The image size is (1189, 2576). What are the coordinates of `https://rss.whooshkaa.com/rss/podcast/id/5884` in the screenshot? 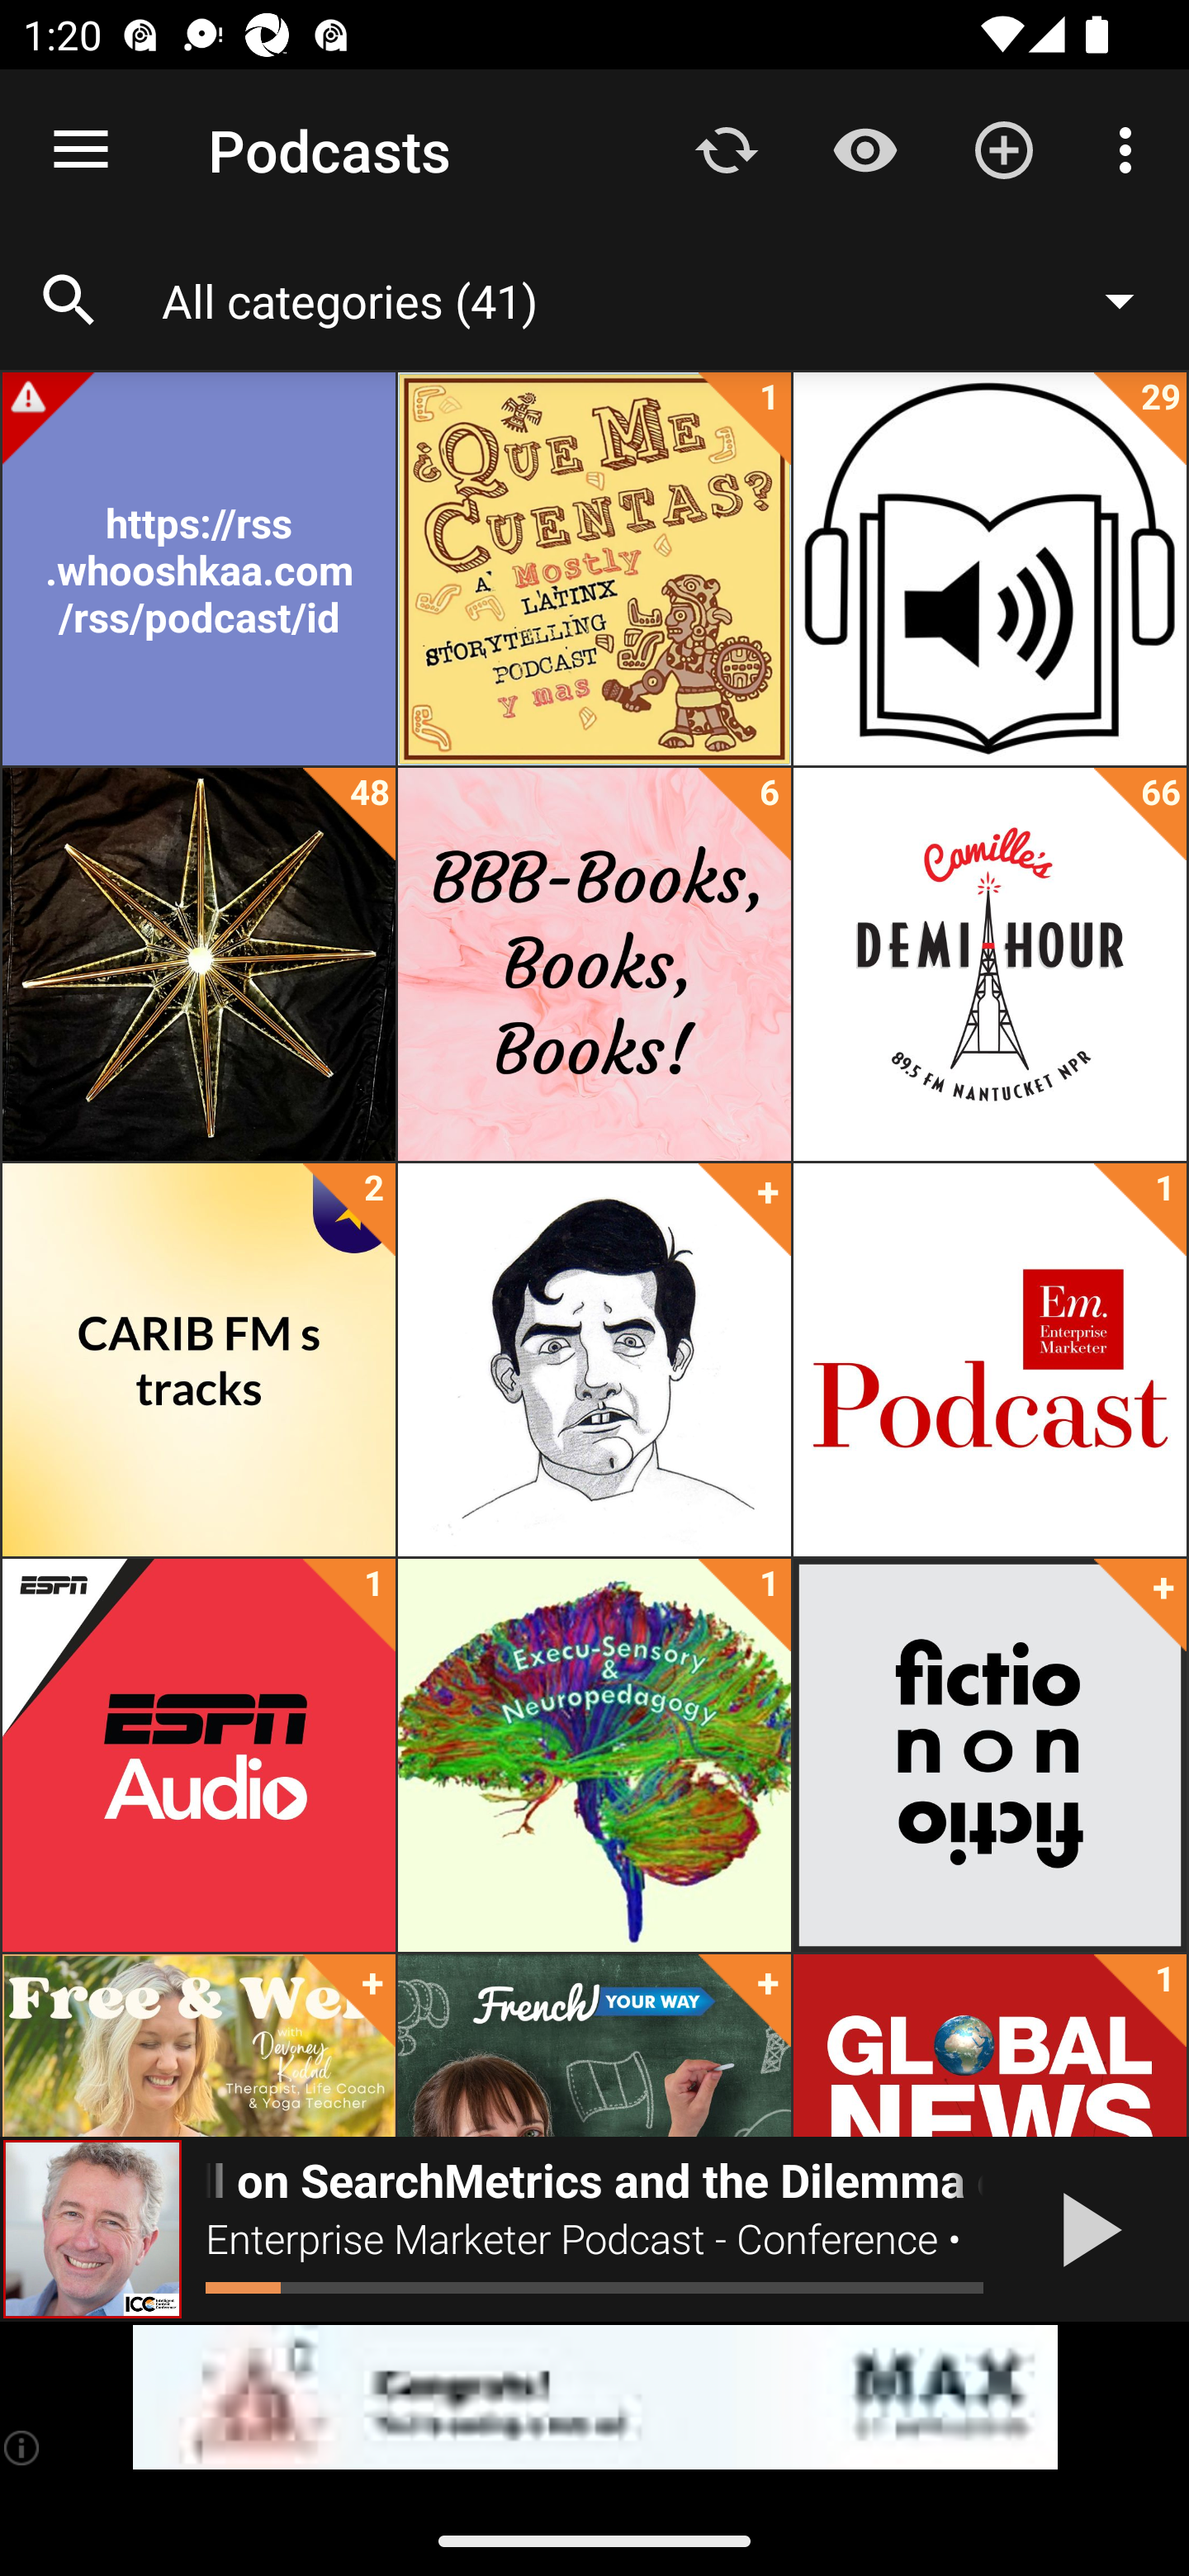 It's located at (198, 569).